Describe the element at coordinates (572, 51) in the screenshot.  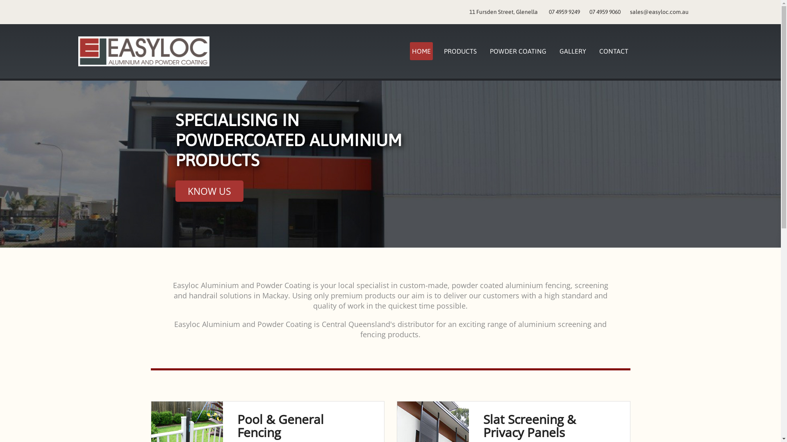
I see `GALLERY` at that location.